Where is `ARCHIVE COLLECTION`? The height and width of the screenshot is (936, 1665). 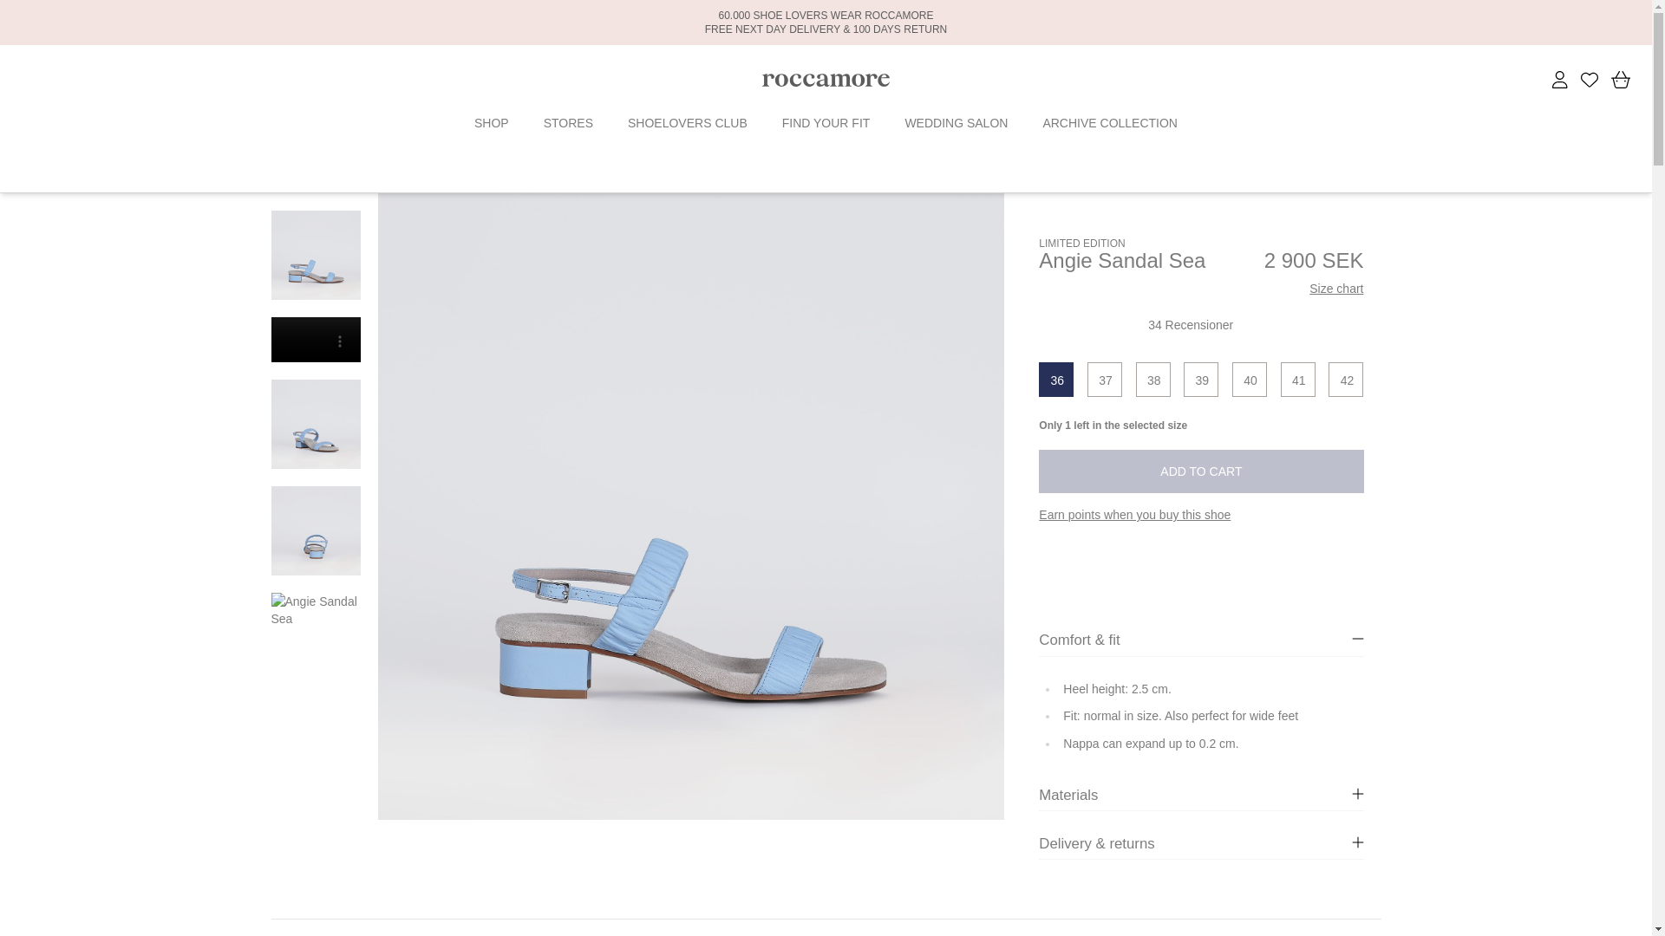 ARCHIVE COLLECTION is located at coordinates (1109, 123).